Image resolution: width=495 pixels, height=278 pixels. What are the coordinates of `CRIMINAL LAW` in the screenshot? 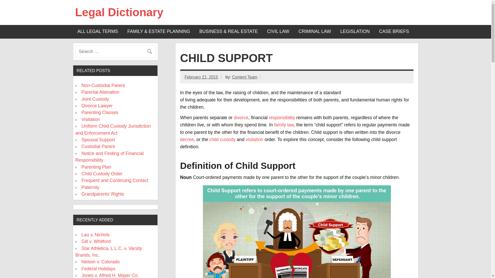 It's located at (315, 32).